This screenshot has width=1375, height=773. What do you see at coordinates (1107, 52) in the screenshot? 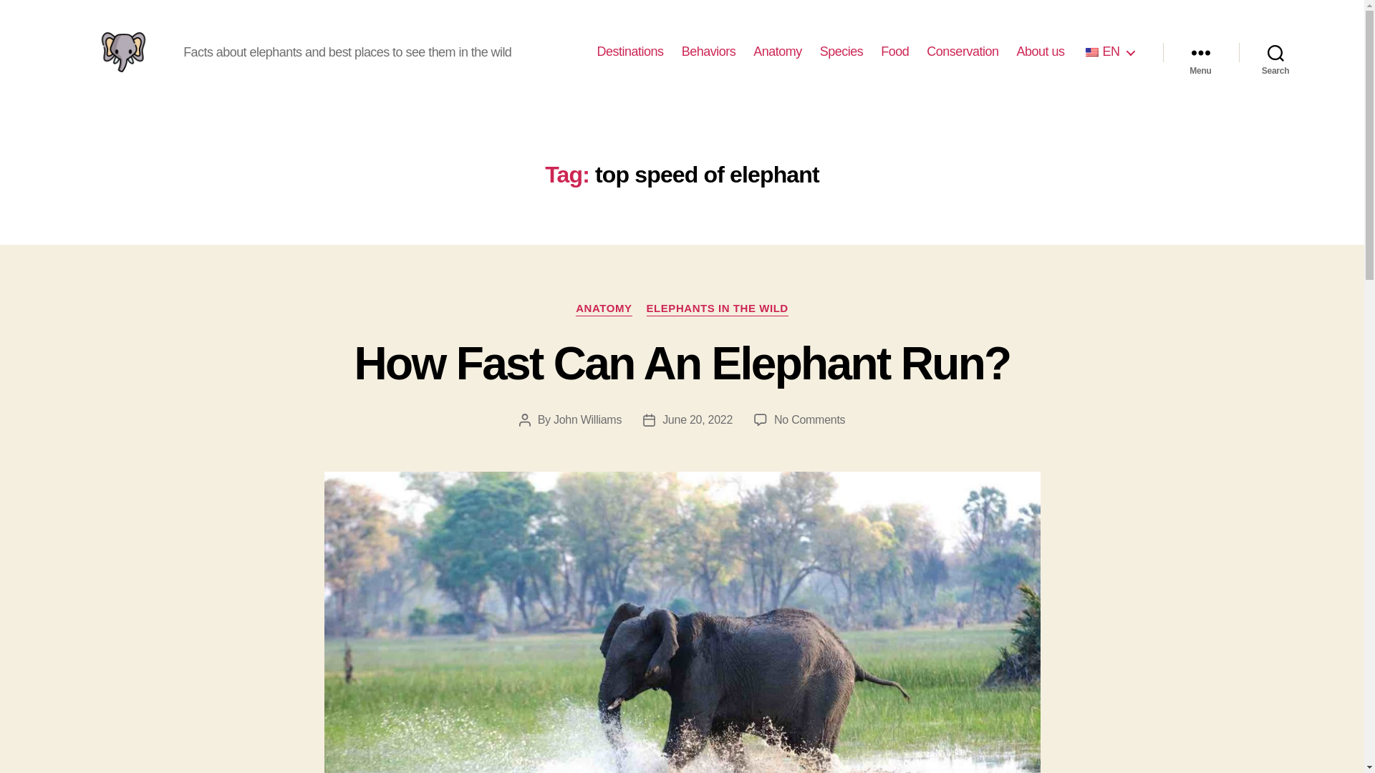
I see `EN` at bounding box center [1107, 52].